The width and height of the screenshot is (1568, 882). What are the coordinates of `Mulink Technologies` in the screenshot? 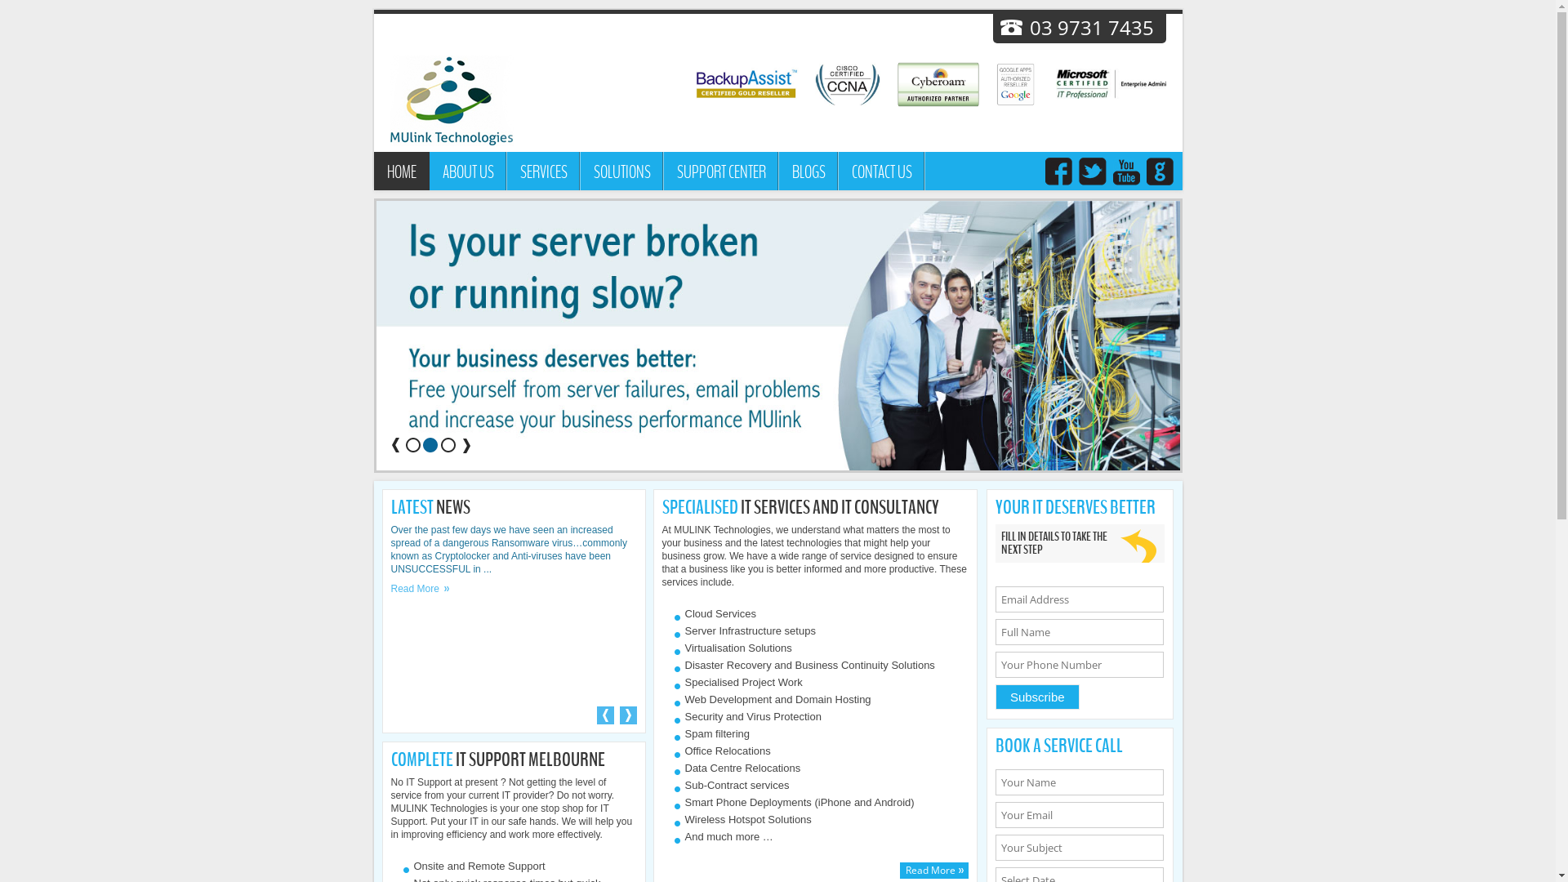 It's located at (452, 101).